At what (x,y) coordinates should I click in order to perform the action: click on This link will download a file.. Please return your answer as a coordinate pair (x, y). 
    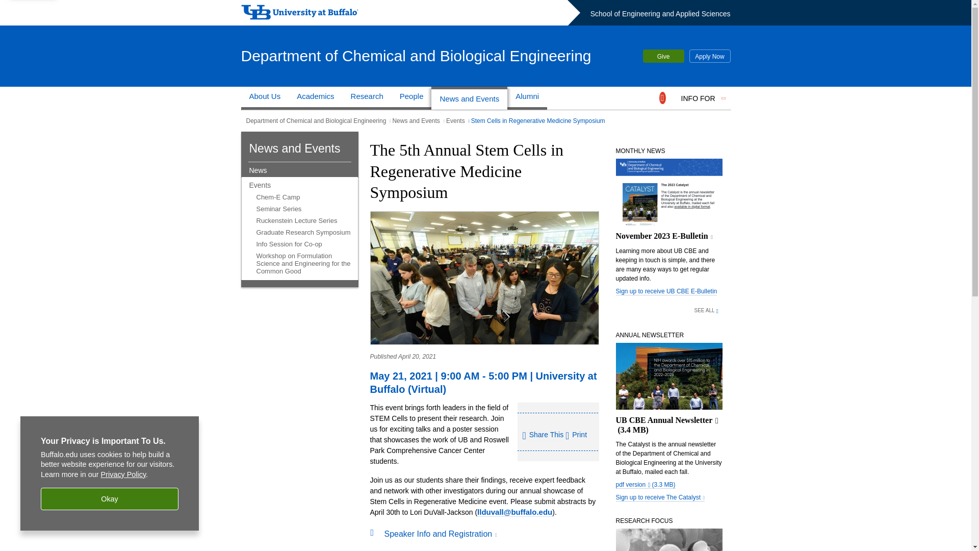
    Looking at the image, I should click on (646, 485).